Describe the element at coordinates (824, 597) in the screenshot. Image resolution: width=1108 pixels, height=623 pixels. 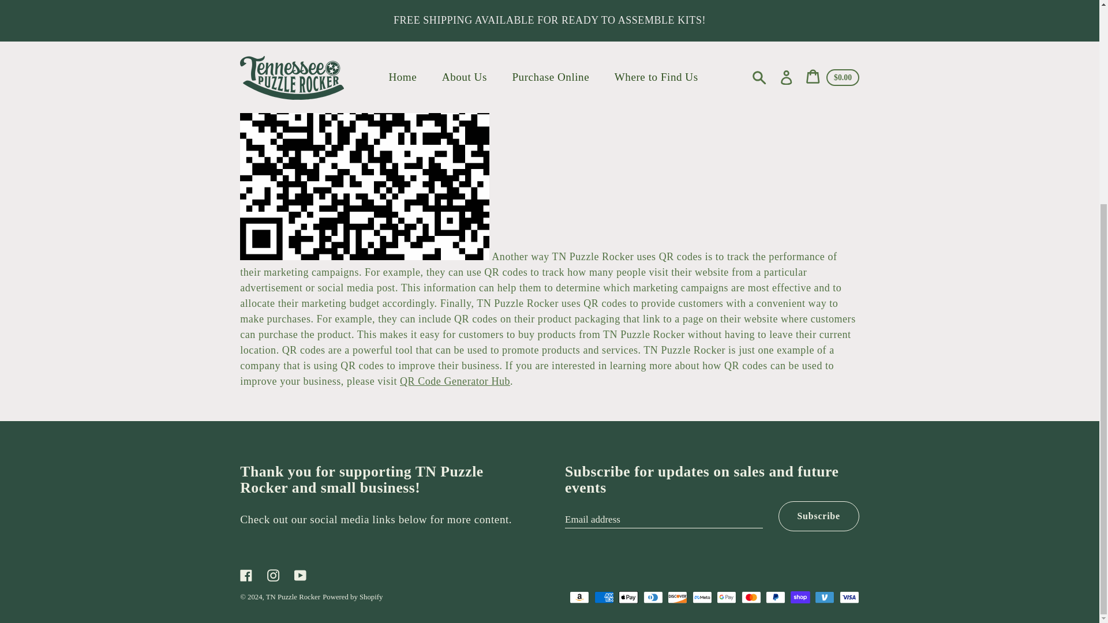
I see `Venmo` at that location.